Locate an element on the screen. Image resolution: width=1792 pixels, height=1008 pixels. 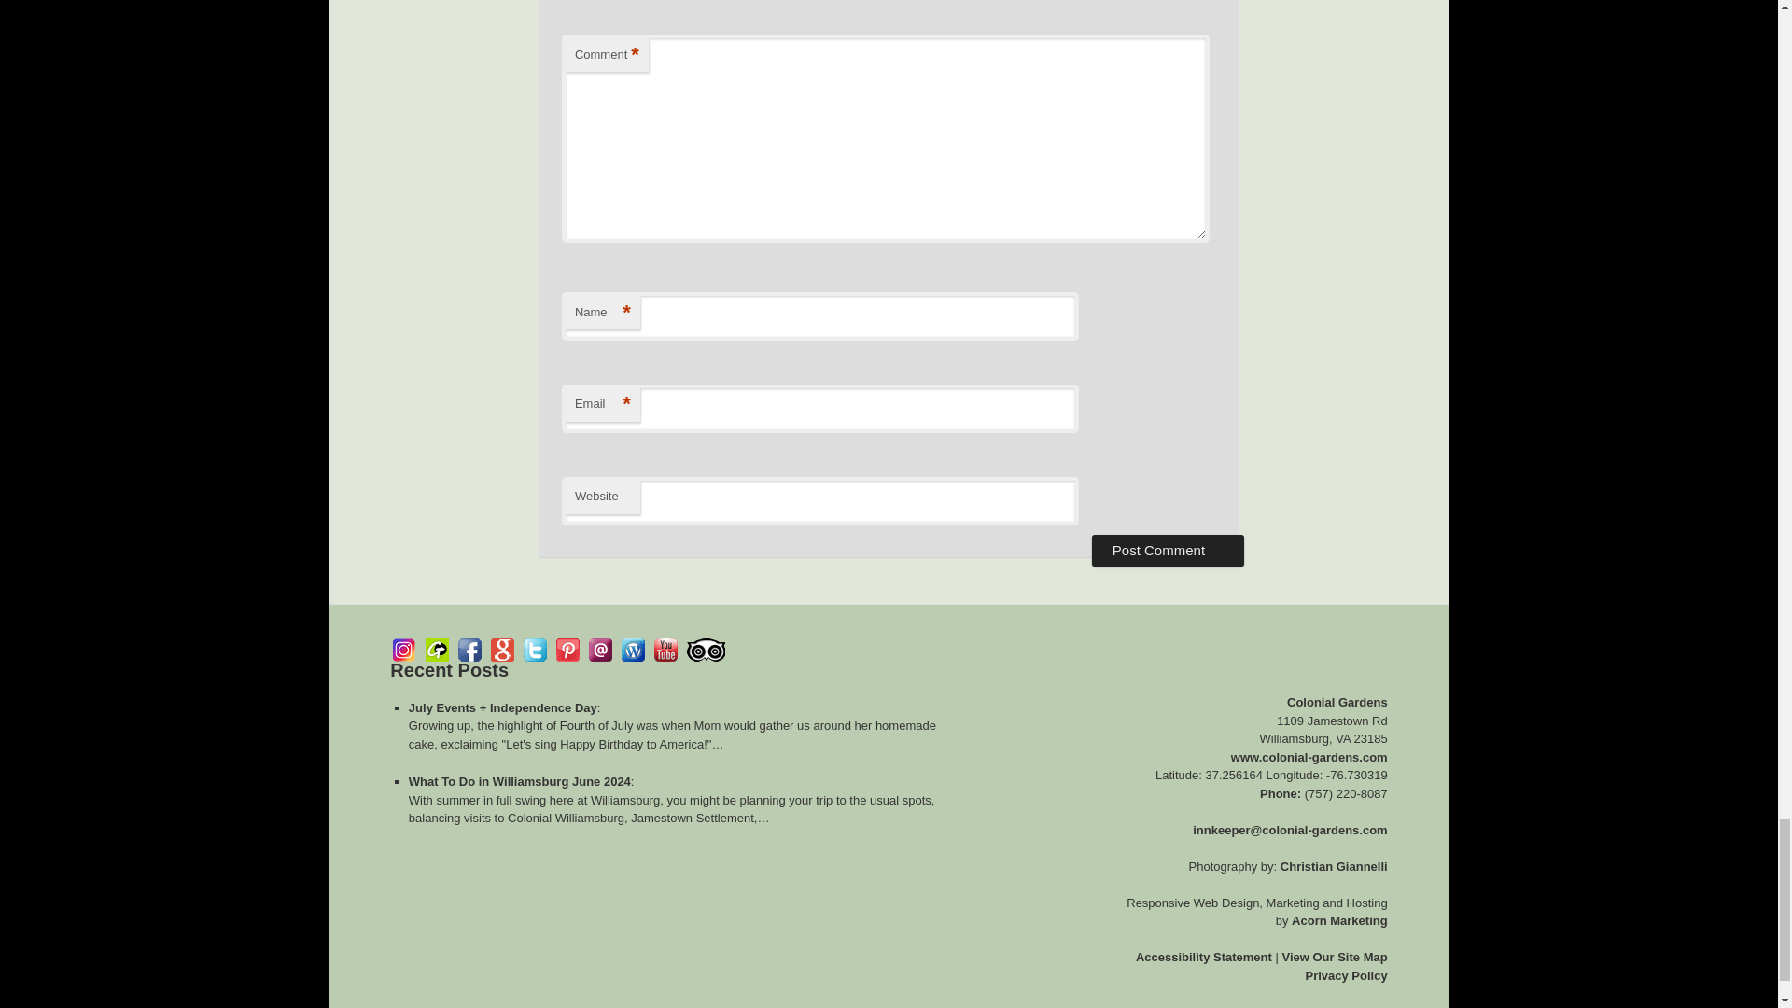
Follow us on Twitter is located at coordinates (534, 650).